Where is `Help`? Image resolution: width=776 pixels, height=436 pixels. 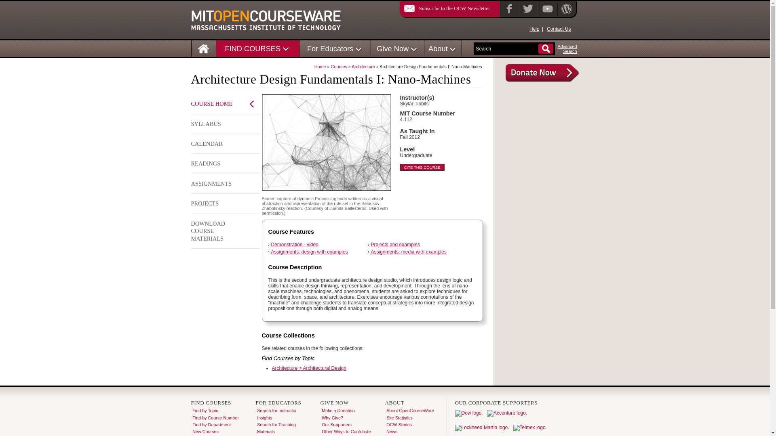
Help is located at coordinates (534, 29).